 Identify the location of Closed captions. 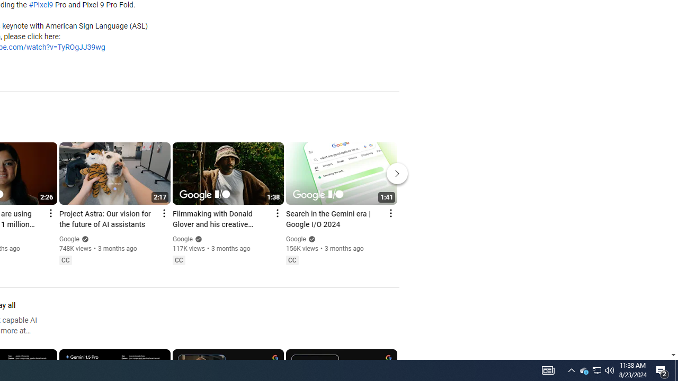
(292, 260).